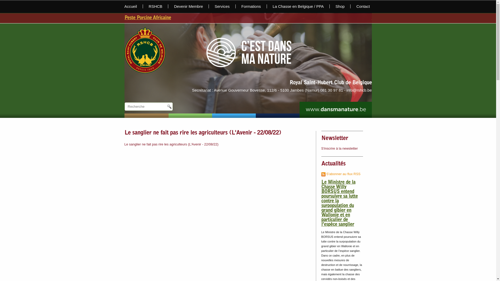 Image resolution: width=500 pixels, height=281 pixels. Describe the element at coordinates (340, 6) in the screenshot. I see `Shop` at that location.